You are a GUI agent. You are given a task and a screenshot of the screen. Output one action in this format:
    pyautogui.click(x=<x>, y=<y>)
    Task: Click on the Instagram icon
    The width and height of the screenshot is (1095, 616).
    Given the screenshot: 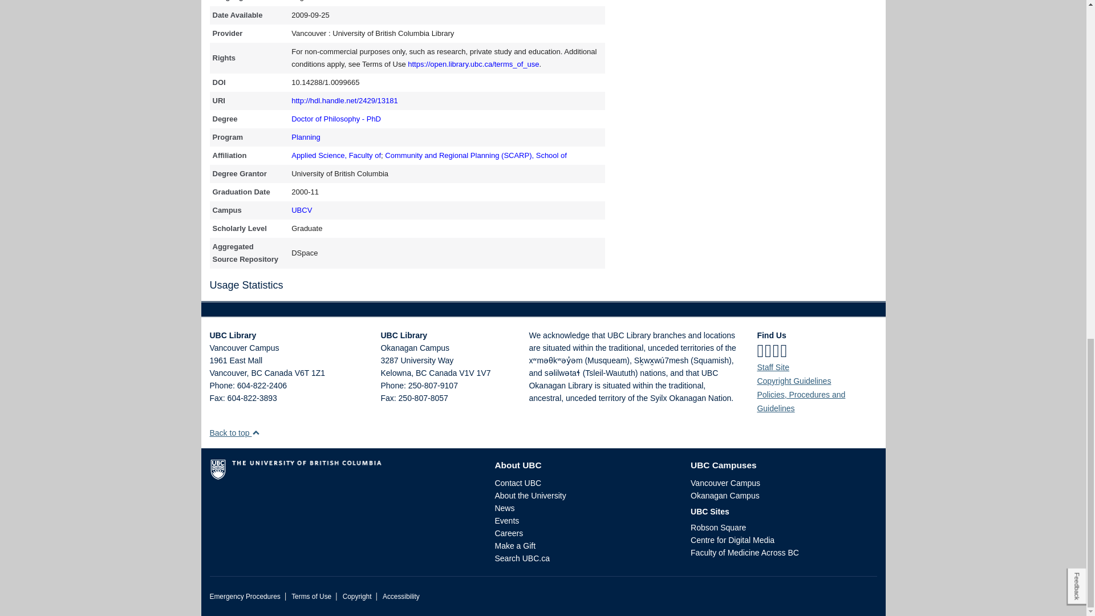 What is the action you would take?
    pyautogui.click(x=776, y=351)
    